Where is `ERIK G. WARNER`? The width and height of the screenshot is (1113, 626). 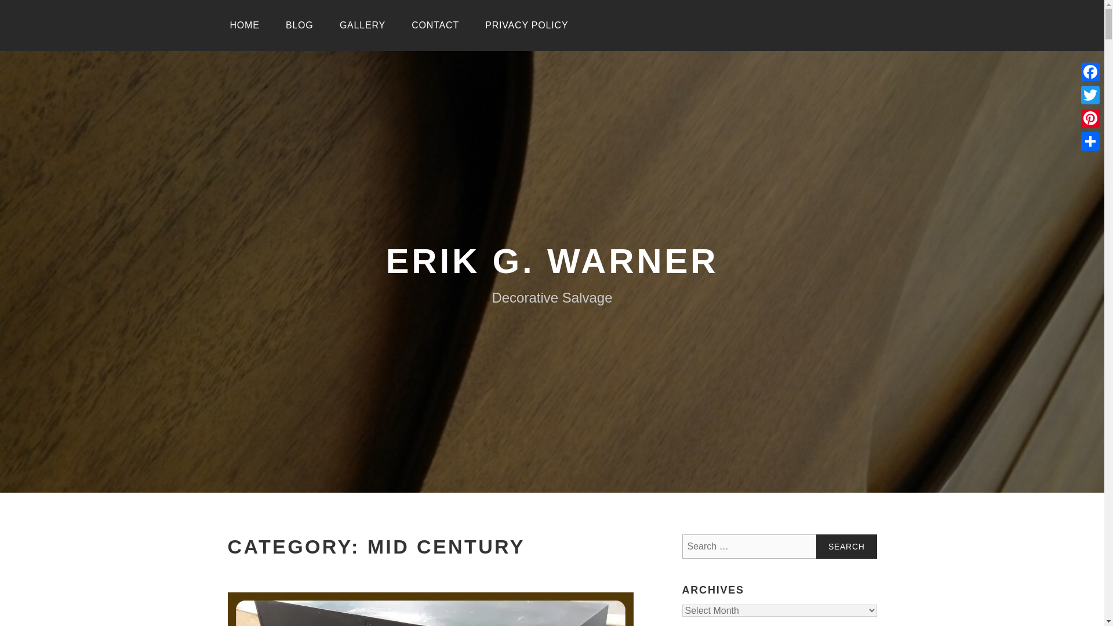 ERIK G. WARNER is located at coordinates (552, 261).